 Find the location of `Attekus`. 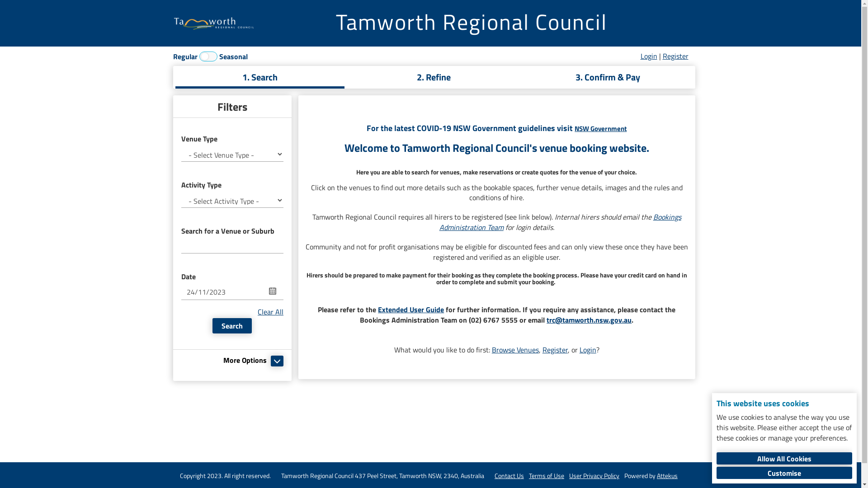

Attekus is located at coordinates (667, 475).